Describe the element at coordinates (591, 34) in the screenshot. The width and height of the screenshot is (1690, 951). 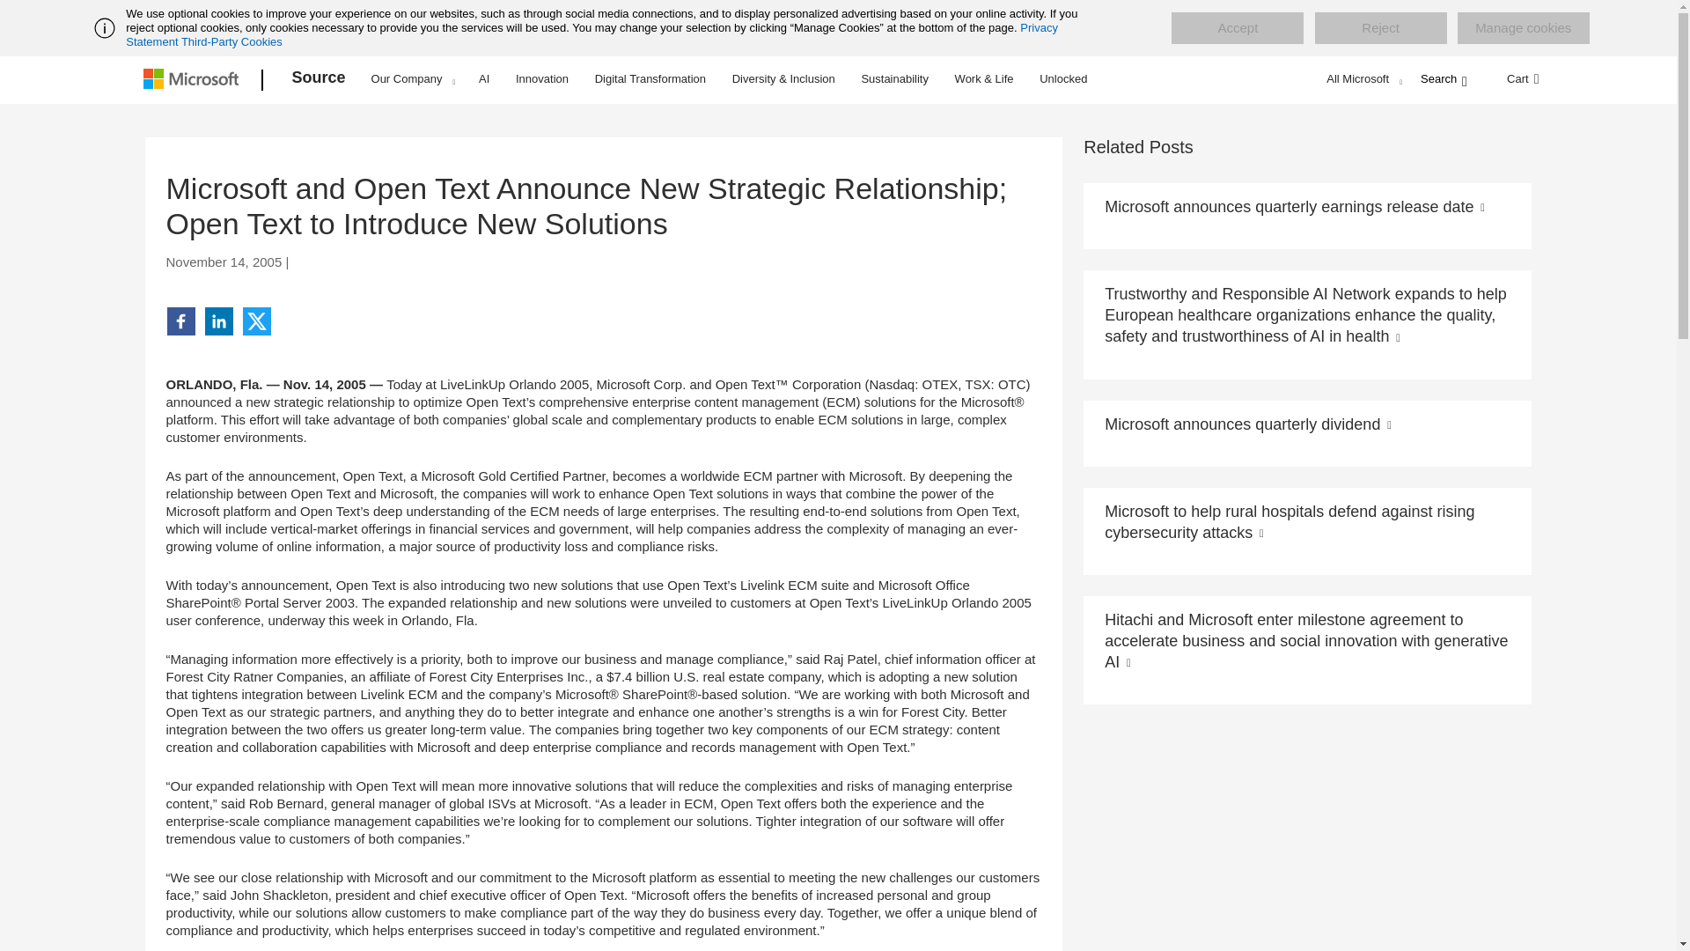
I see `Privacy Statement` at that location.